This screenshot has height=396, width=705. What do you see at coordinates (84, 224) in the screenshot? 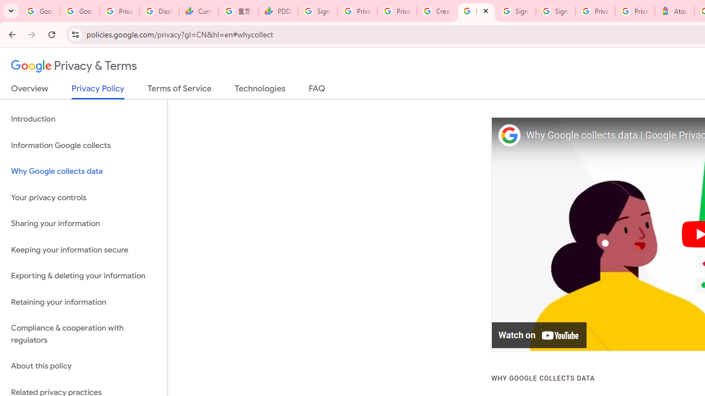
I see `Sharing your information` at bounding box center [84, 224].